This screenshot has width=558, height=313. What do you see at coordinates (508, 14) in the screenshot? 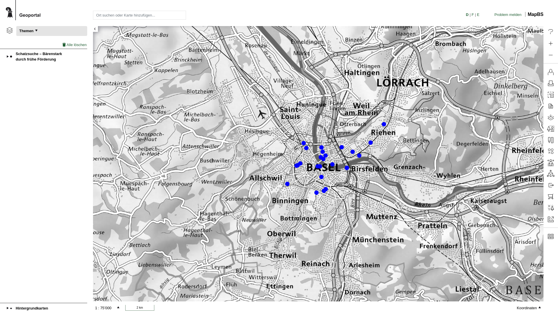
I see `Problem melden` at bounding box center [508, 14].